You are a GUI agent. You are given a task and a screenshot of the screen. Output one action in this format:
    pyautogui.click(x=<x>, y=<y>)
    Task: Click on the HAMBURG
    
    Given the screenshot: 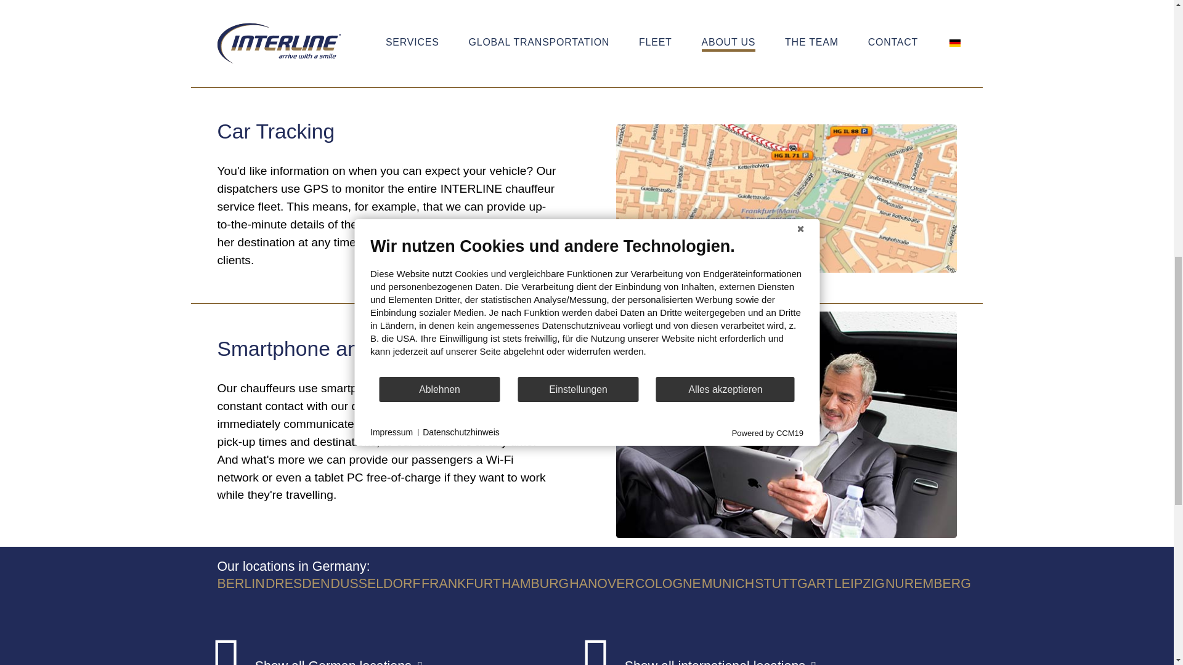 What is the action you would take?
    pyautogui.click(x=535, y=584)
    